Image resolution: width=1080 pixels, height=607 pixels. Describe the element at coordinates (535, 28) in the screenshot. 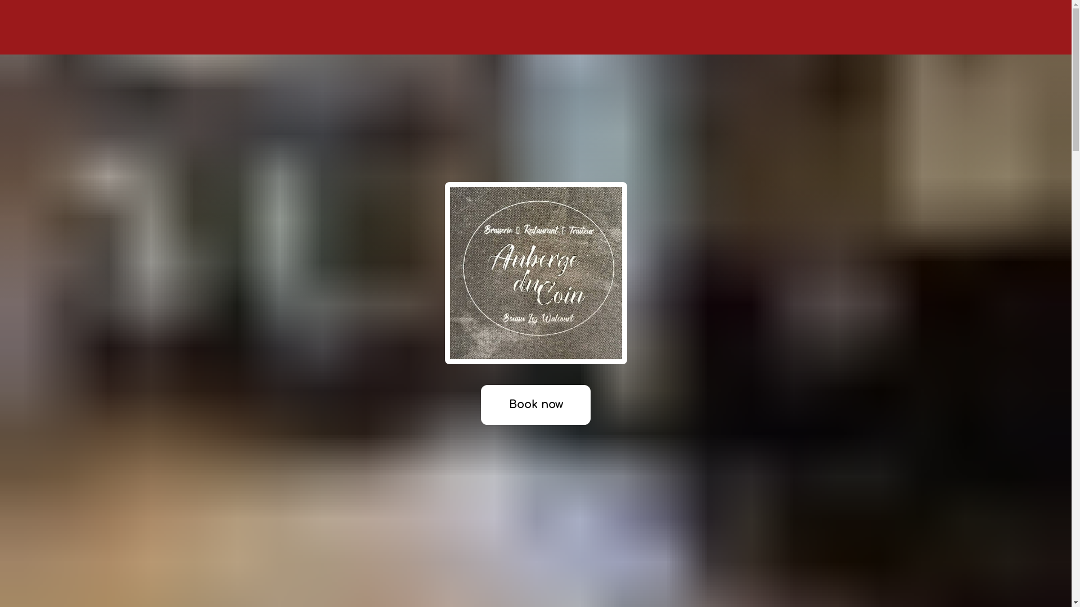

I see `AUBERGE DU COIN` at that location.